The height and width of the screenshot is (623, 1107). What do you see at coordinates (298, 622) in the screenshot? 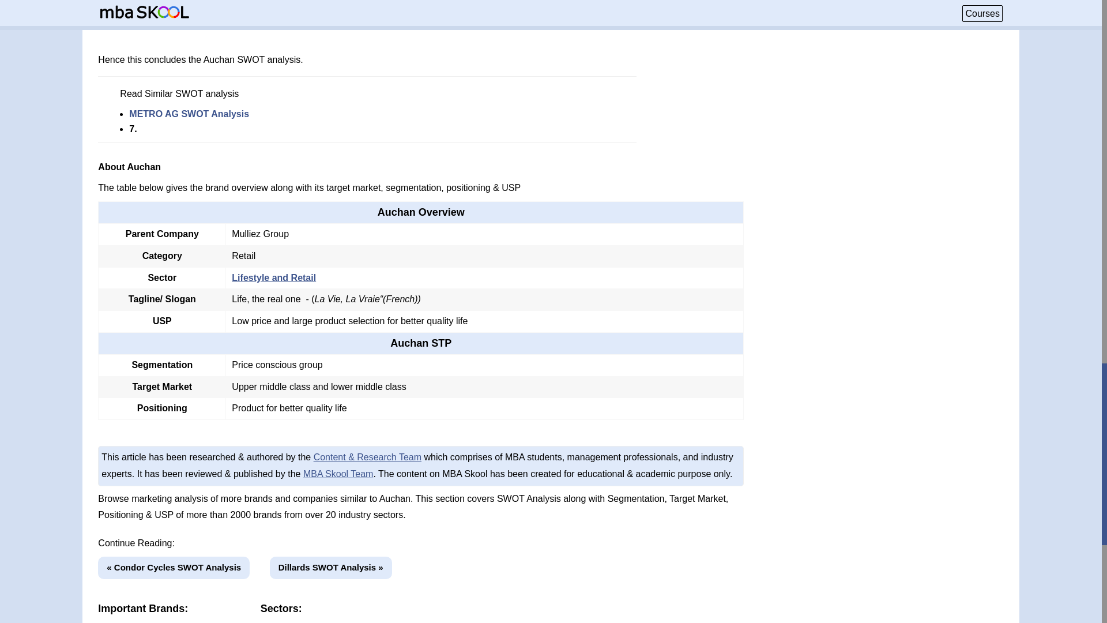
I see `Automobiles` at bounding box center [298, 622].